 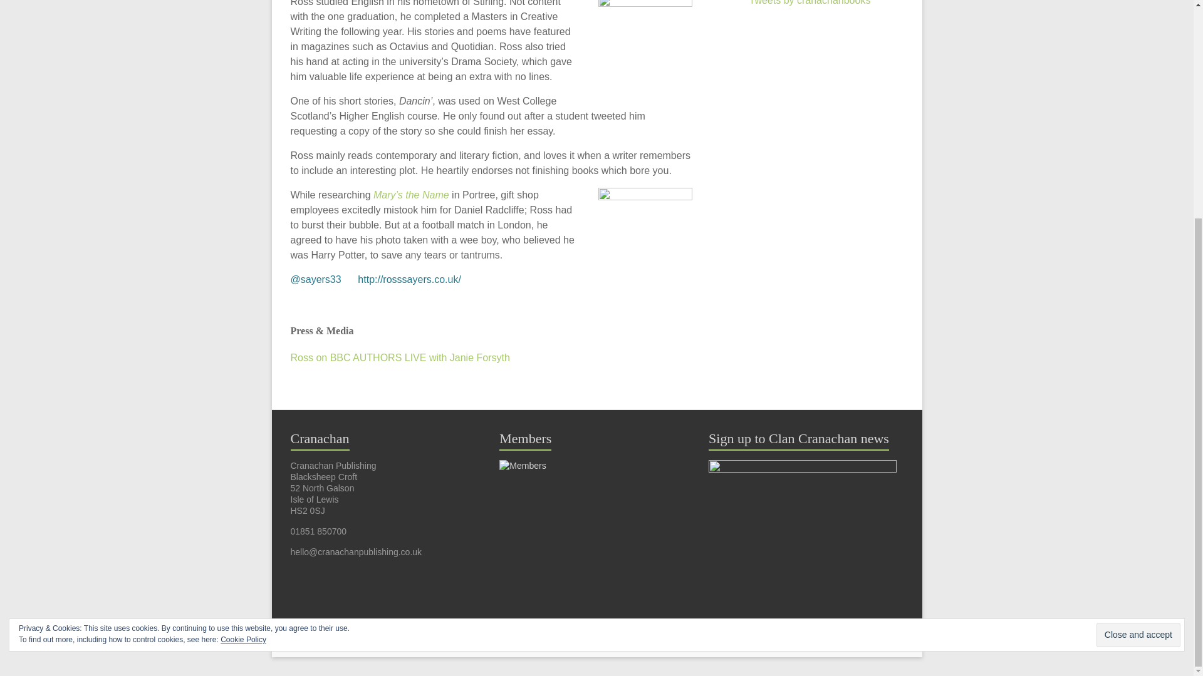 I want to click on Tweets by cranachanbooks, so click(x=810, y=3).